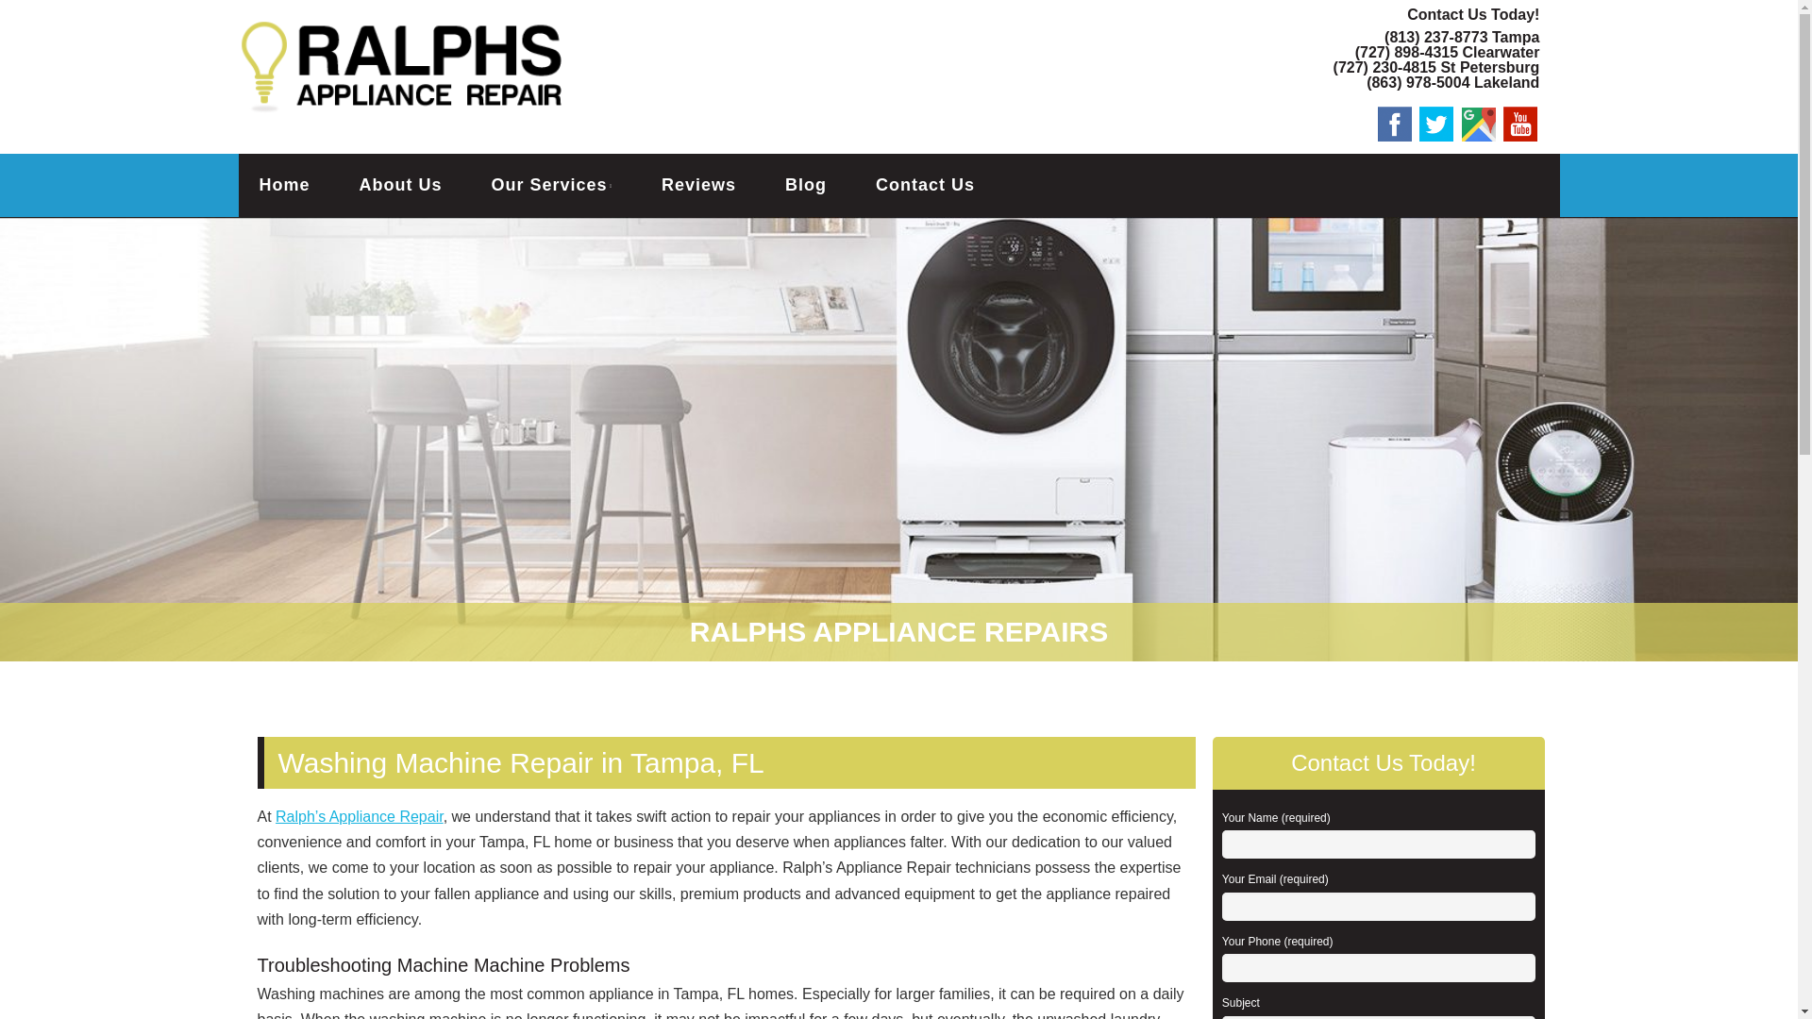 The image size is (1812, 1019). I want to click on Blog, so click(805, 184).